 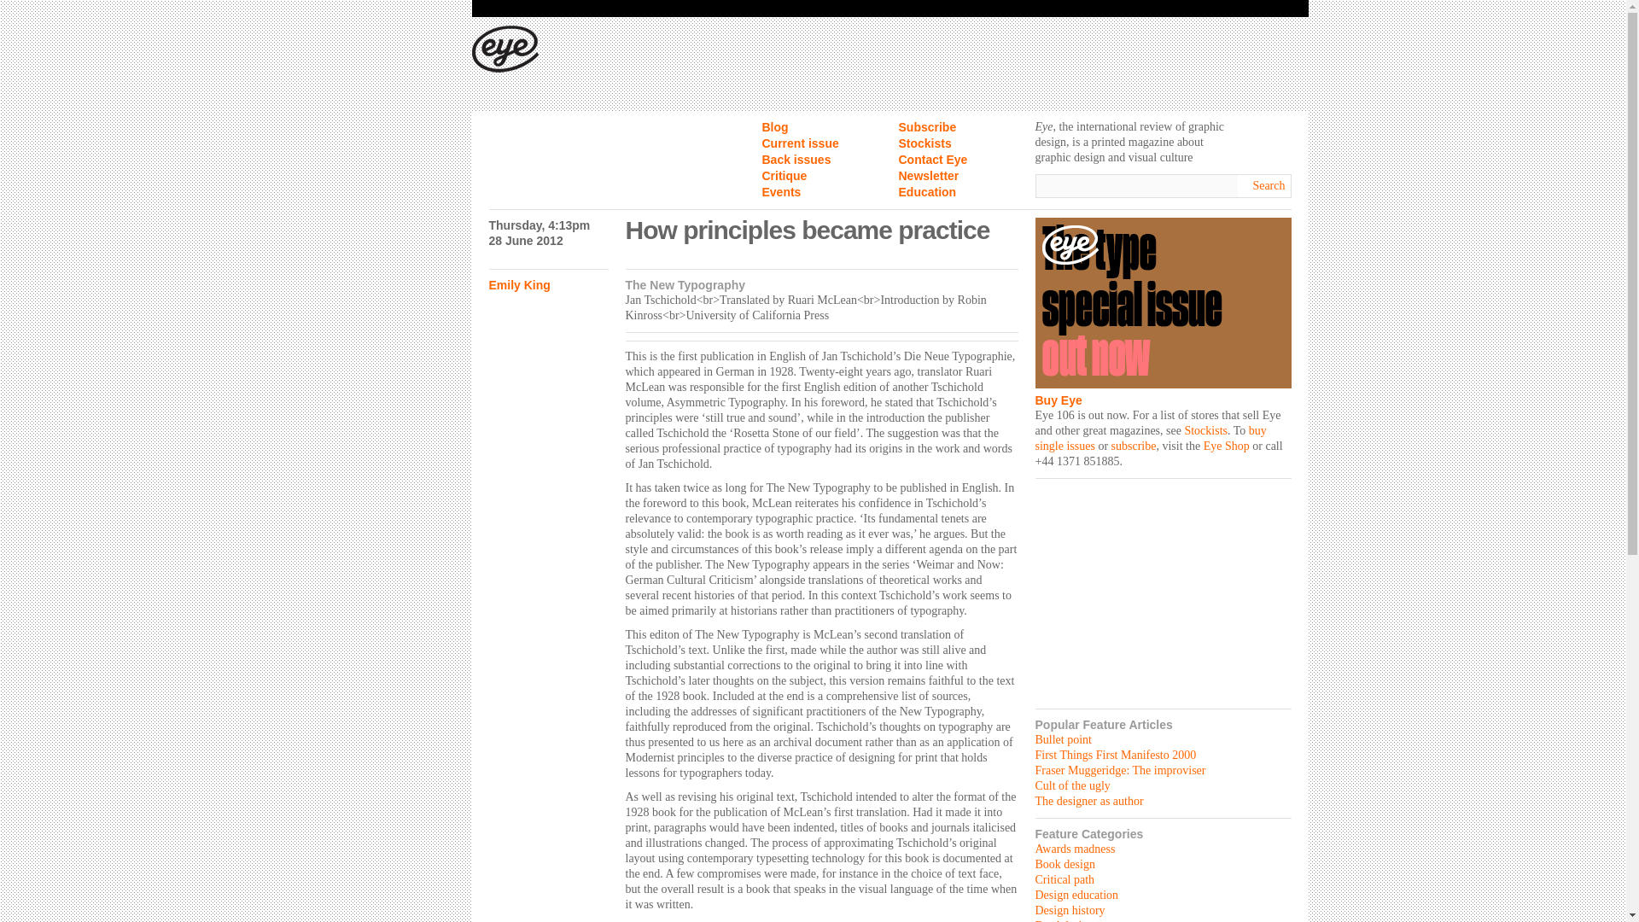 I want to click on Contact Eye, so click(x=932, y=160).